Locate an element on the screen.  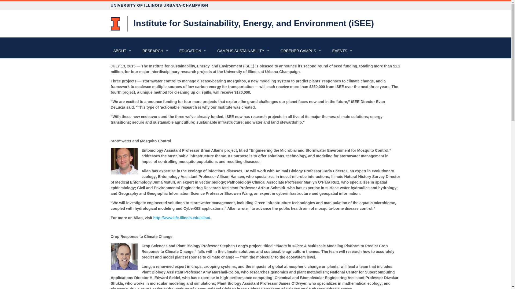
RESEARCH is located at coordinates (156, 51).